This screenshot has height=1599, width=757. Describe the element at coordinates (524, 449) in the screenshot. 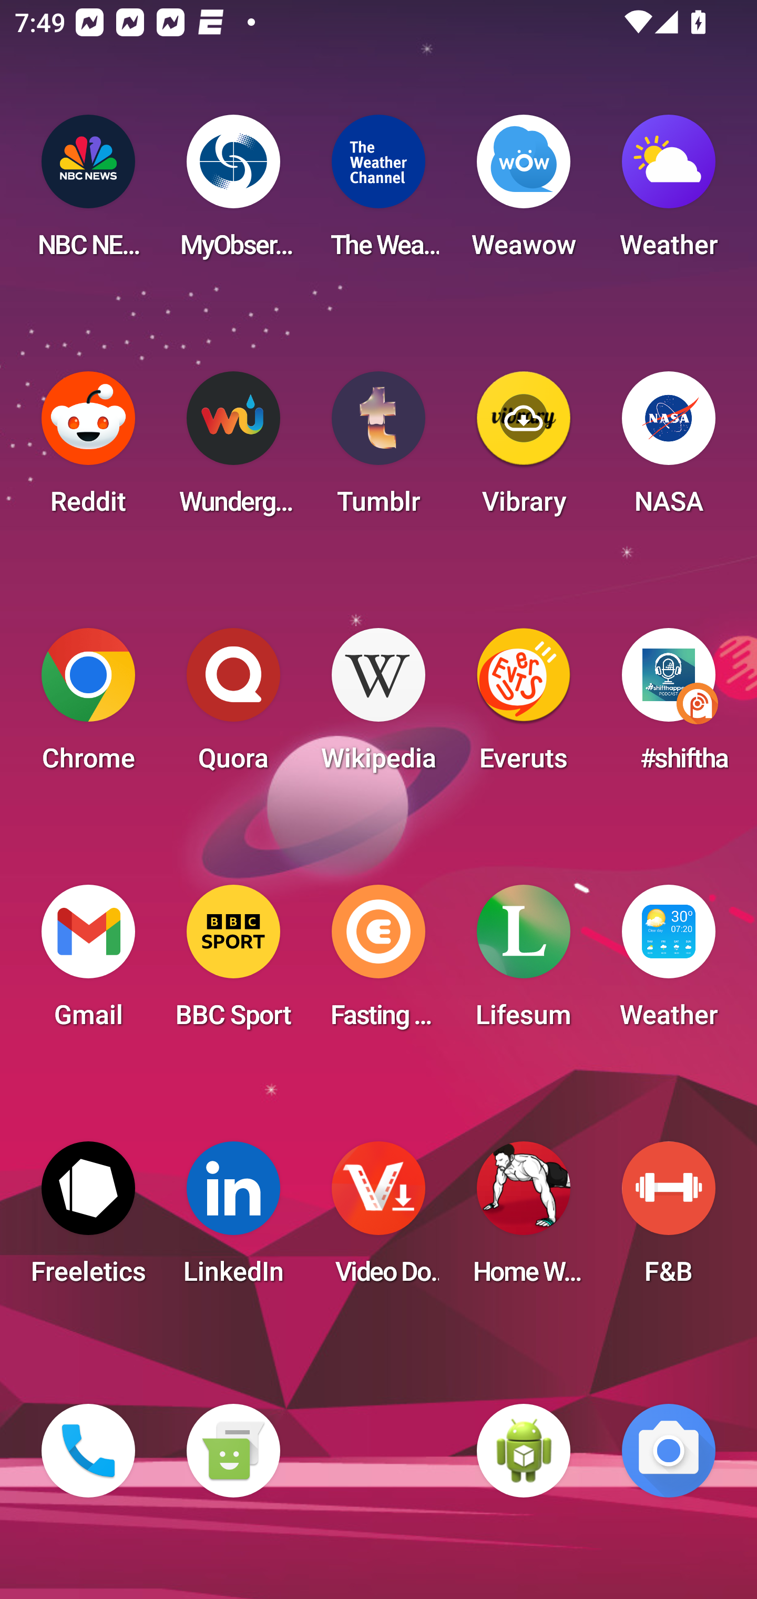

I see `Vibrary` at that location.